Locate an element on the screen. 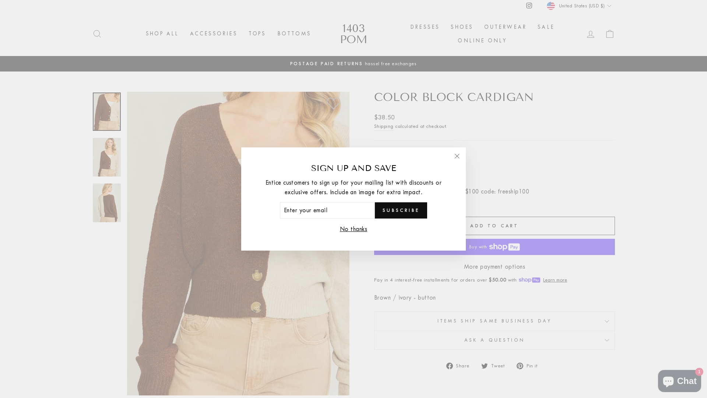 The width and height of the screenshot is (707, 398). No thanks is located at coordinates (353, 229).